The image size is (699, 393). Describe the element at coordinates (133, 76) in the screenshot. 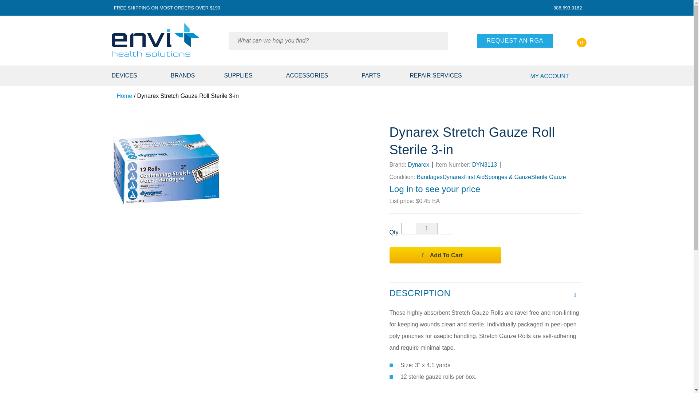

I see `DEVICES` at that location.